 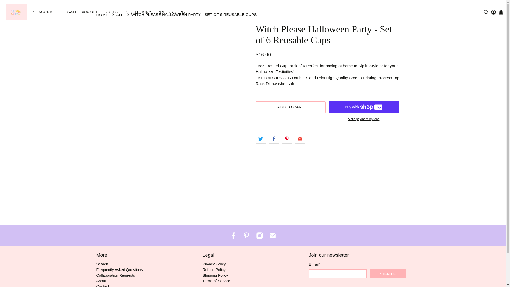 What do you see at coordinates (274, 139) in the screenshot?
I see `Share this on Facebook` at bounding box center [274, 139].